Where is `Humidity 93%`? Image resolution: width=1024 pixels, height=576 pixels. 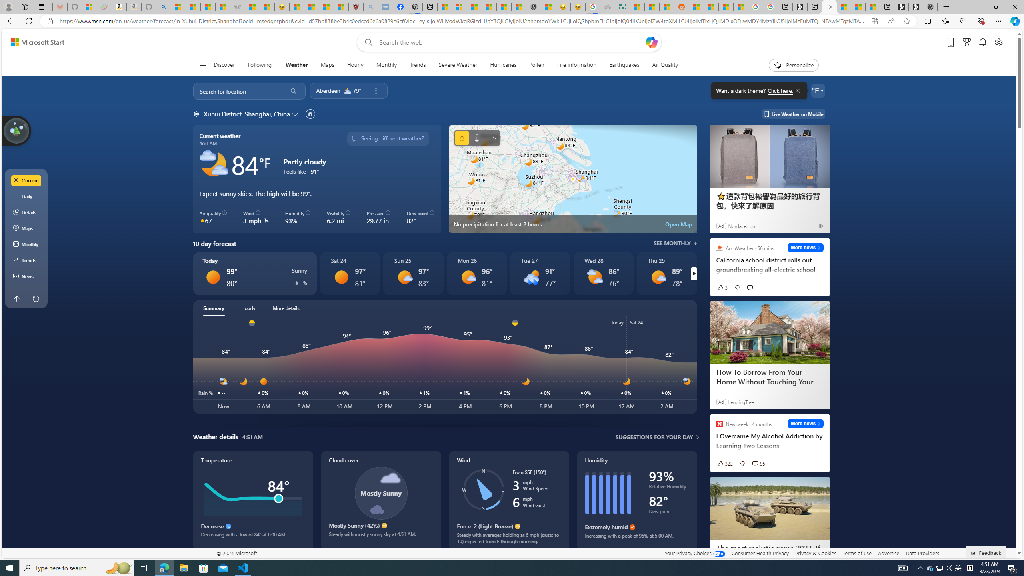 Humidity 93% is located at coordinates (298, 218).